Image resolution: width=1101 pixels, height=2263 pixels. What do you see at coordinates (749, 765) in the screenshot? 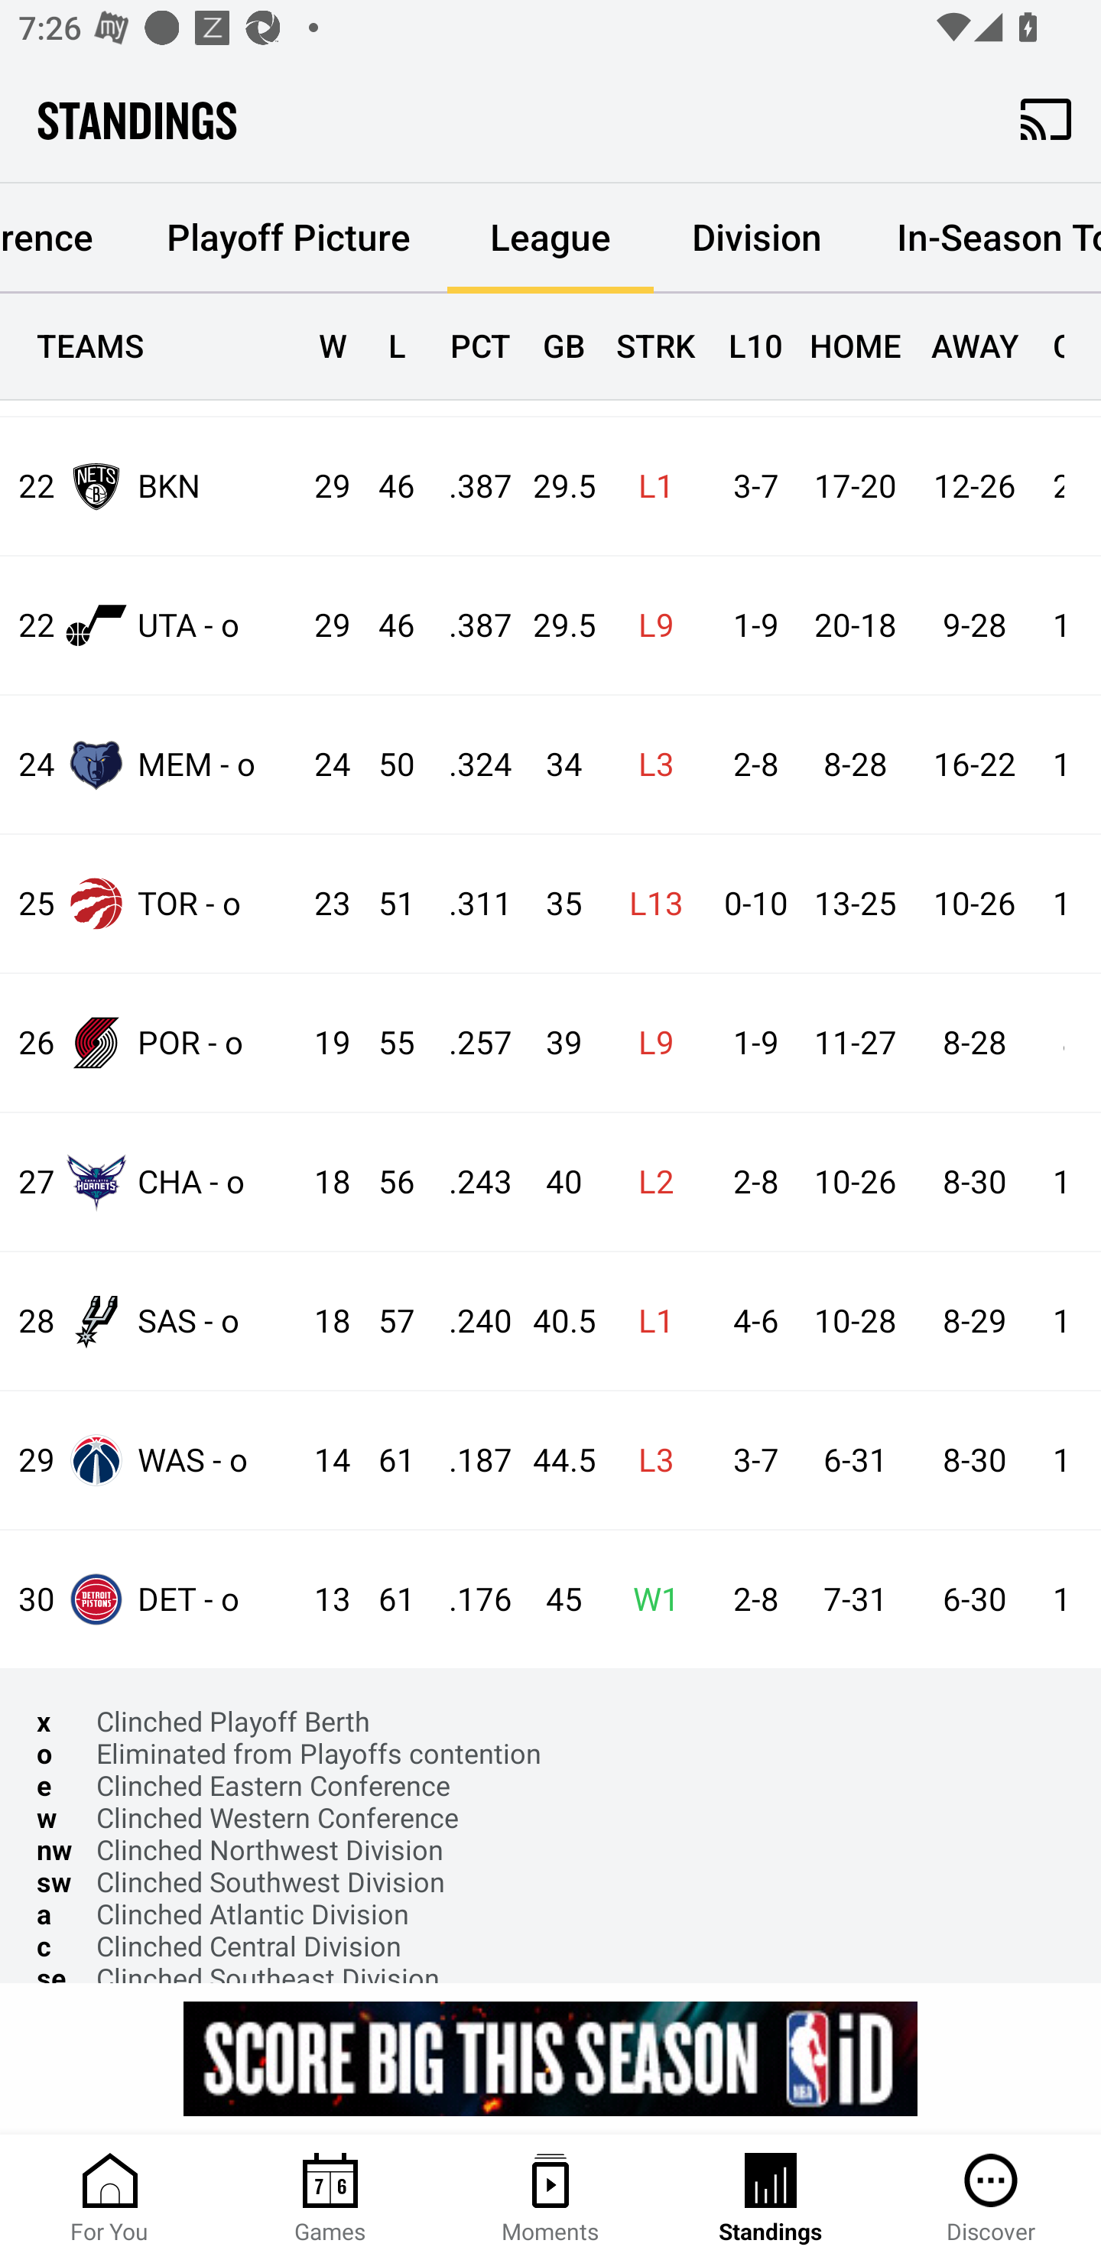
I see `2-8` at bounding box center [749, 765].